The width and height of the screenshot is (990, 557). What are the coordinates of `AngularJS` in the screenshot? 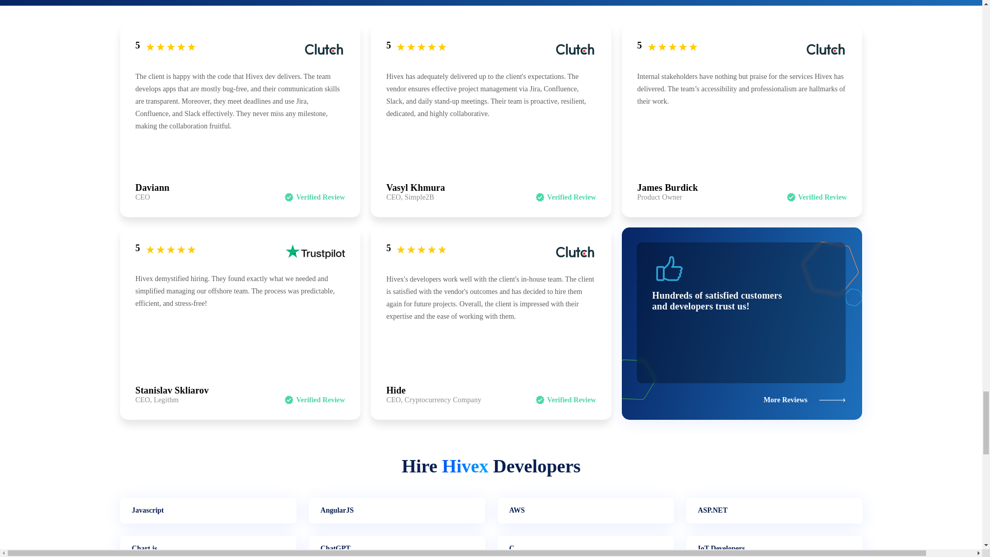 It's located at (396, 511).